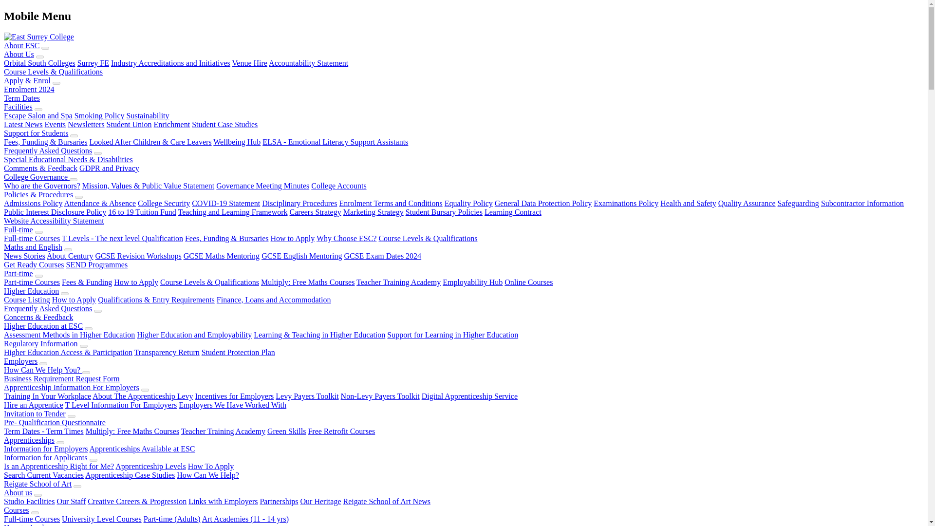 The width and height of the screenshot is (935, 526). I want to click on Sustainability, so click(148, 115).